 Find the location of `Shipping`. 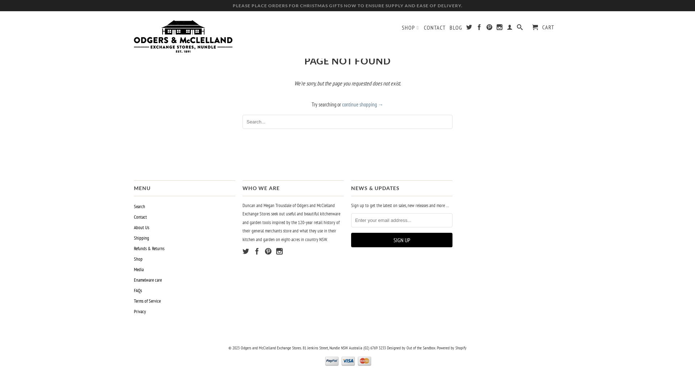

Shipping is located at coordinates (142, 238).